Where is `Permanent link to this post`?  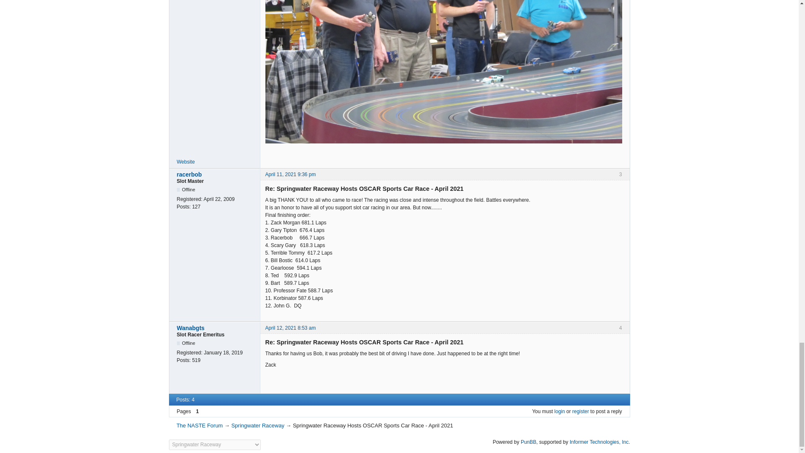
Permanent link to this post is located at coordinates (290, 328).